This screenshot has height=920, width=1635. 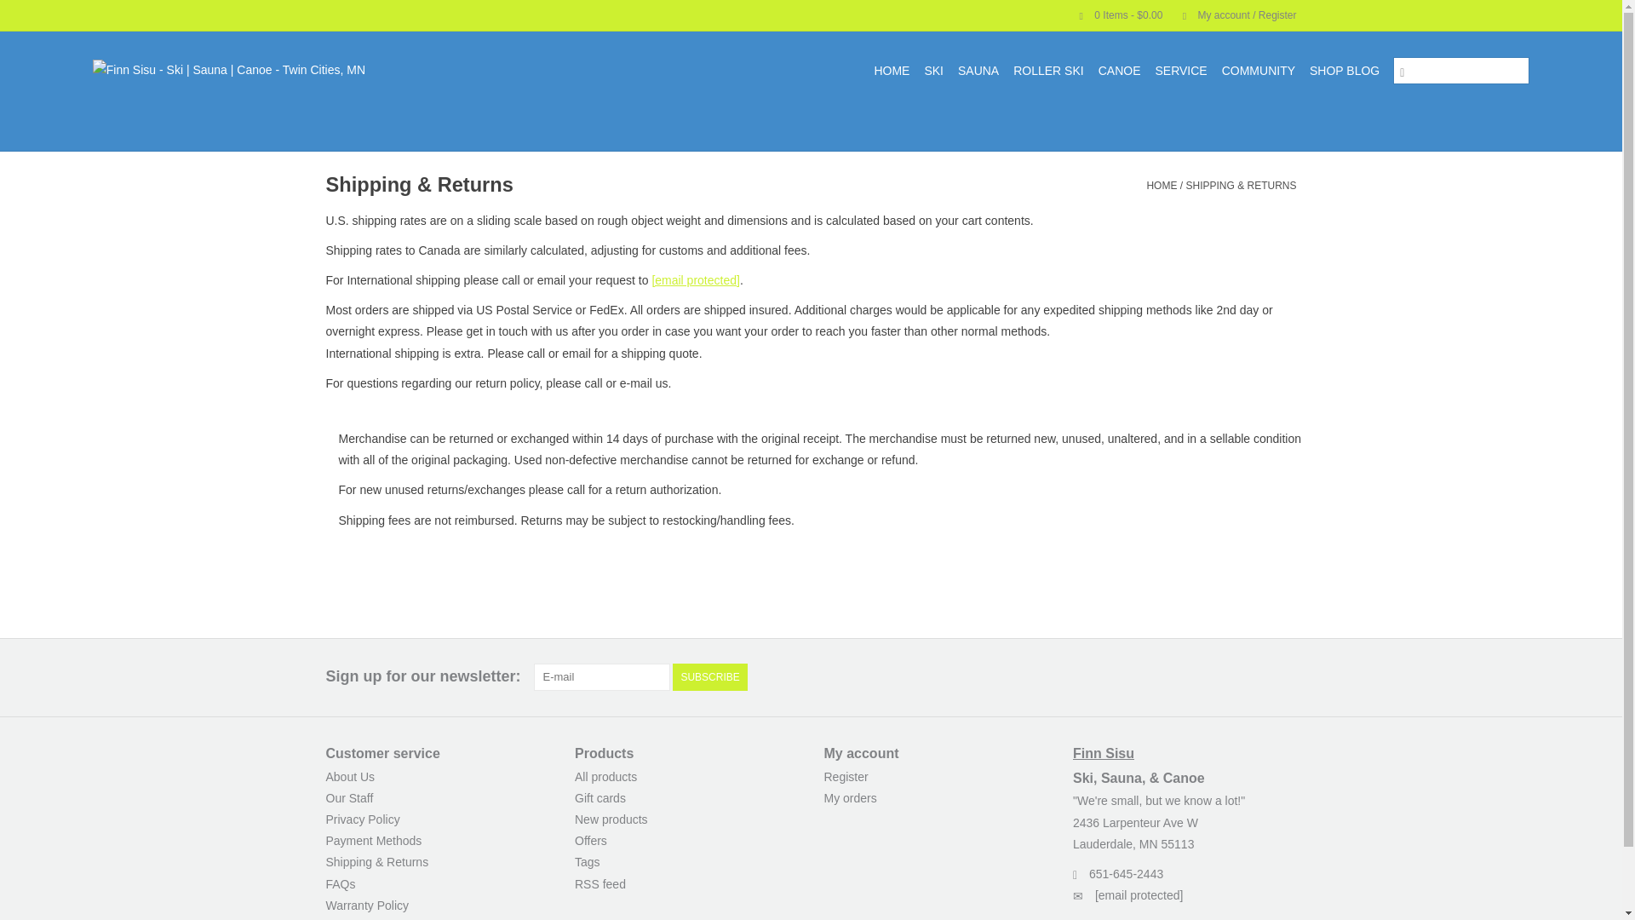 What do you see at coordinates (933, 70) in the screenshot?
I see `Ski` at bounding box center [933, 70].